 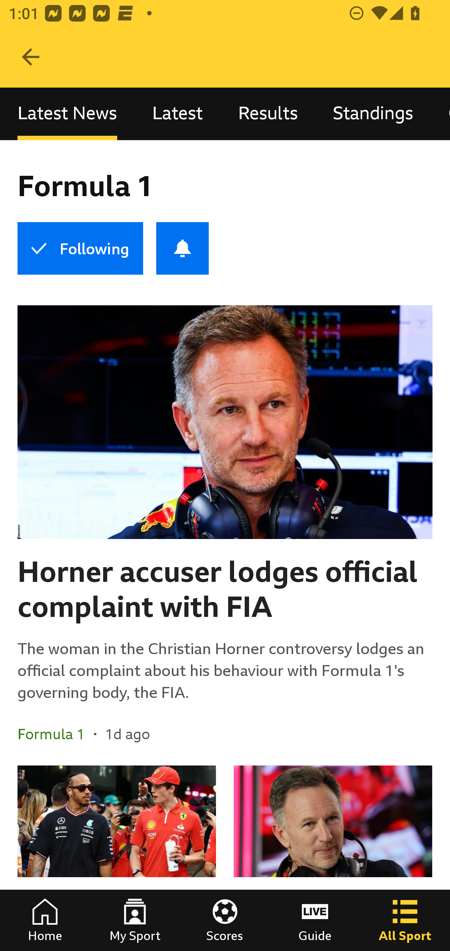 I want to click on Latest, so click(x=177, y=113).